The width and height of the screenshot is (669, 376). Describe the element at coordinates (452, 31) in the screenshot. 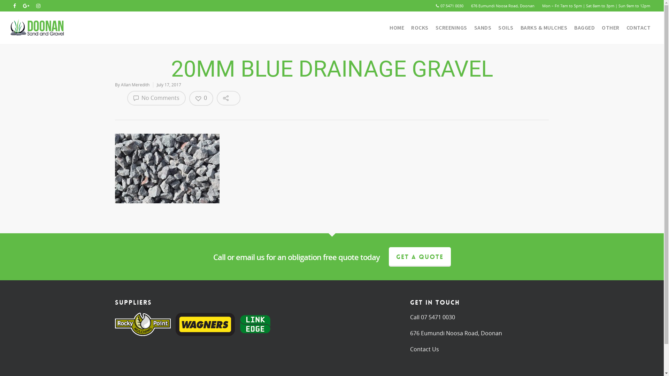

I see `SCREENINGS` at that location.